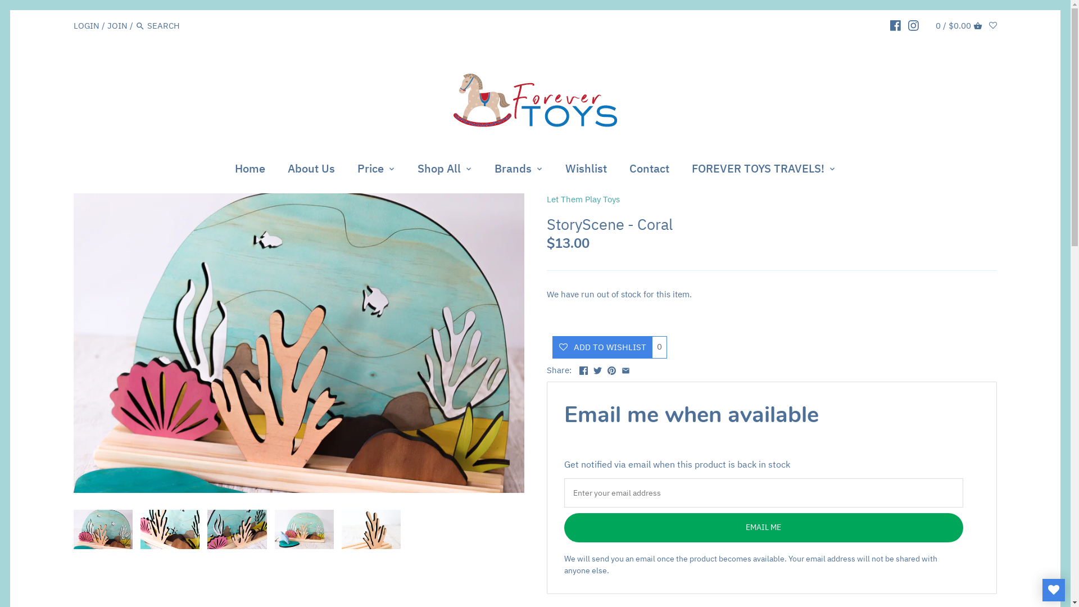 This screenshot has width=1079, height=607. What do you see at coordinates (611, 369) in the screenshot?
I see `Pinterest` at bounding box center [611, 369].